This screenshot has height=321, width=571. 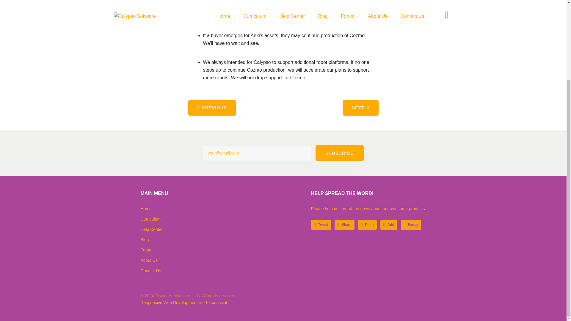 I want to click on Subscribe, so click(x=339, y=153).